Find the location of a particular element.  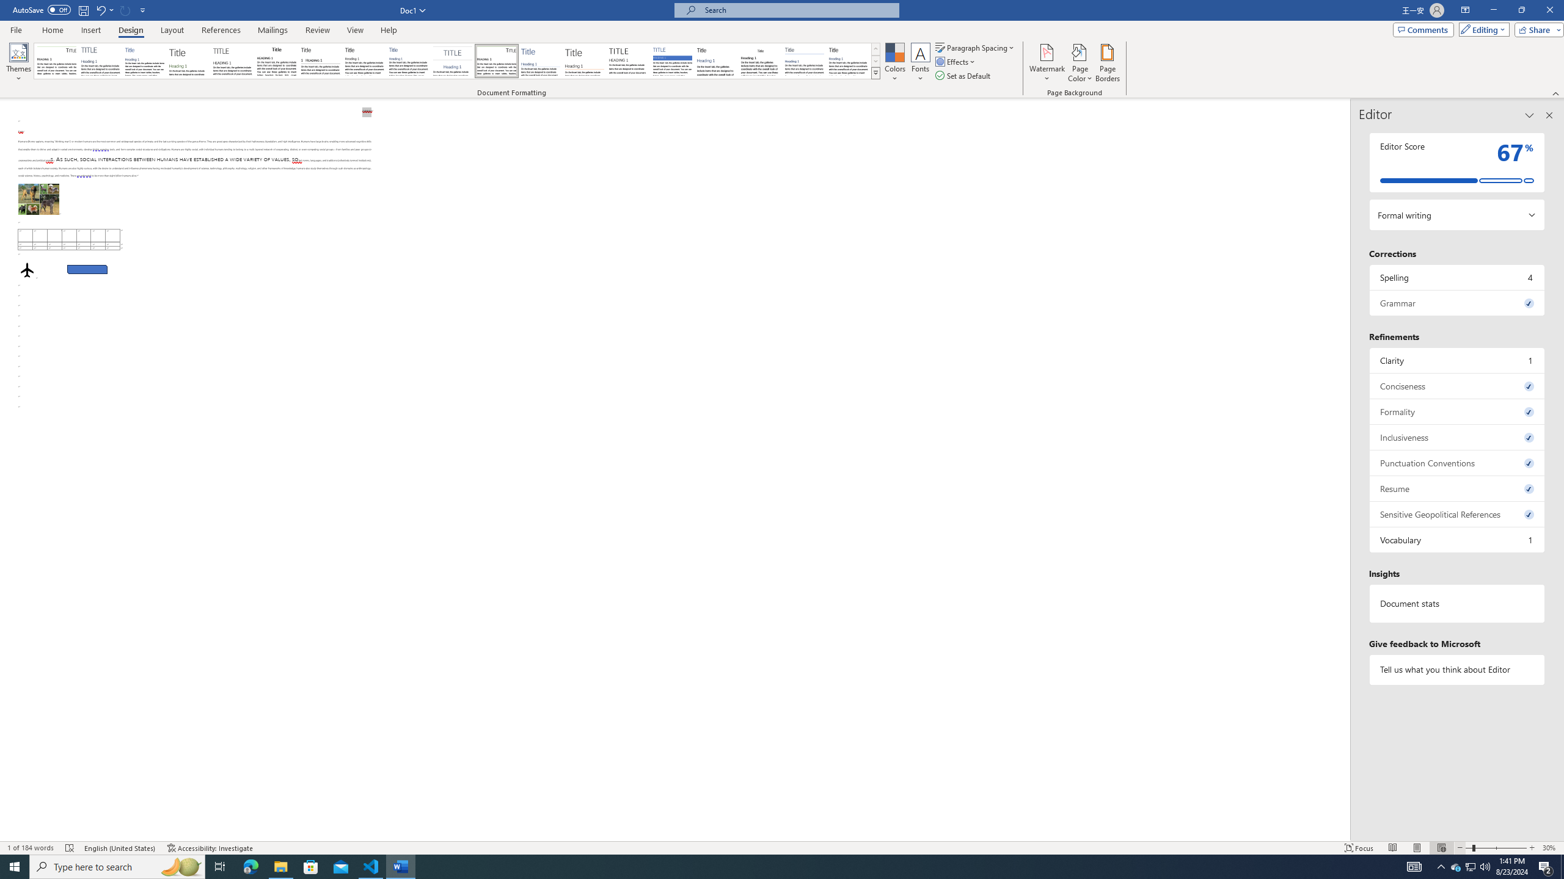

Themes is located at coordinates (18, 63).